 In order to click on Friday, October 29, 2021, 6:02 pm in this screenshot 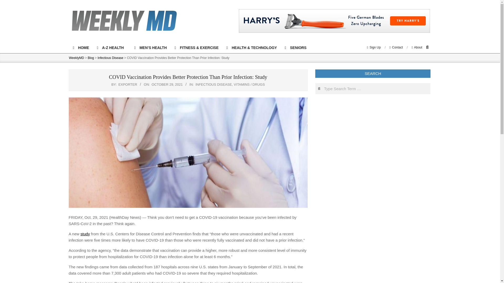, I will do `click(167, 84)`.